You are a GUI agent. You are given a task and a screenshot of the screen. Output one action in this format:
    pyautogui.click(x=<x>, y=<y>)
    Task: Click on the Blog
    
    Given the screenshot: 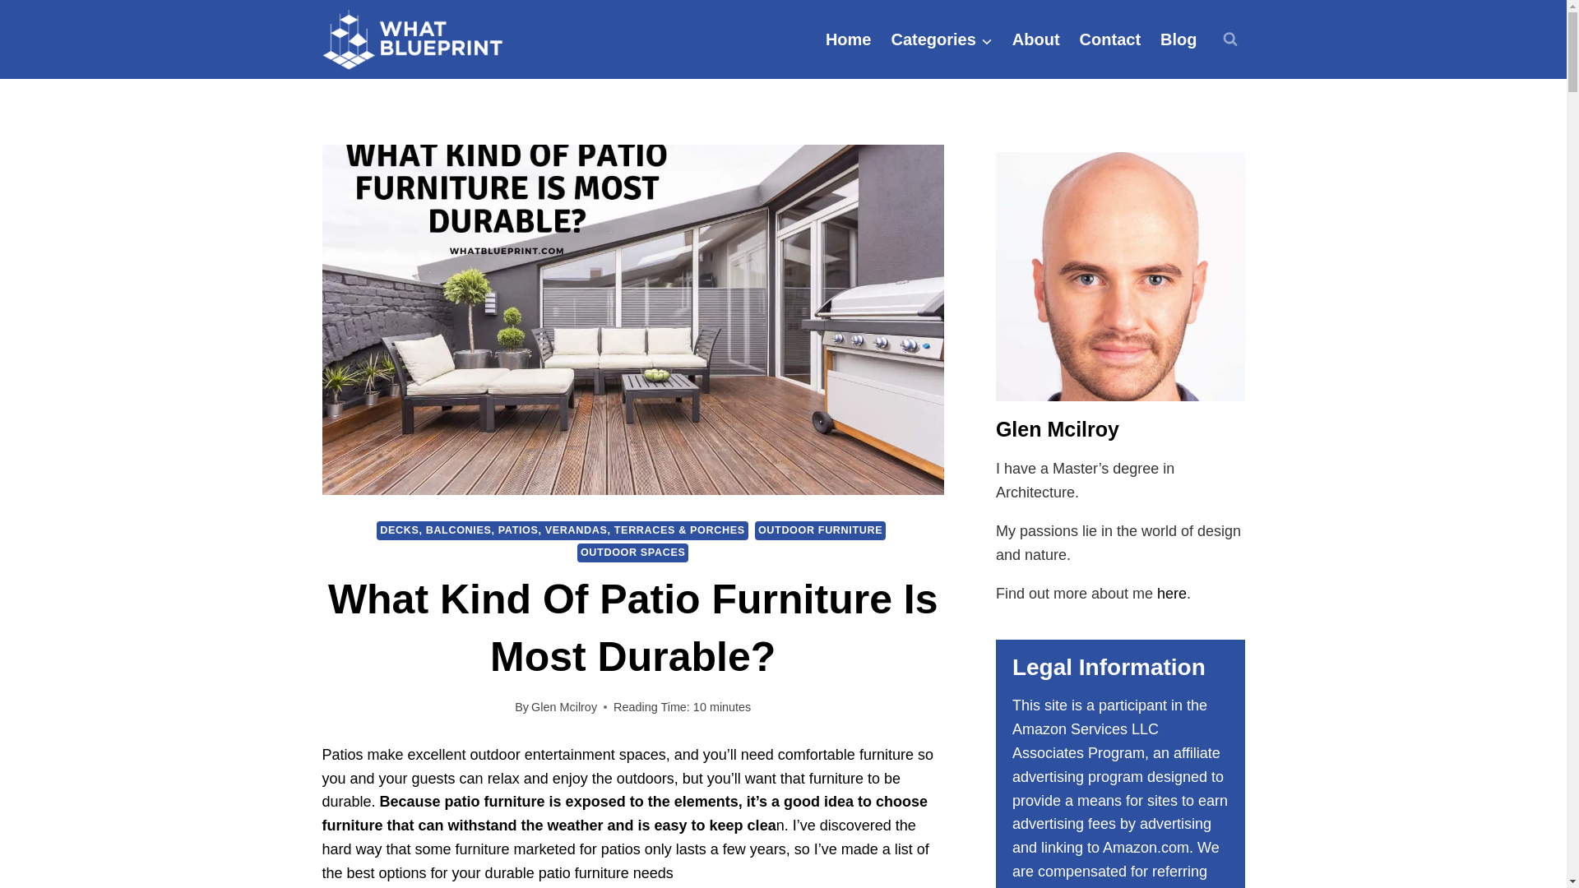 What is the action you would take?
    pyautogui.click(x=1178, y=39)
    